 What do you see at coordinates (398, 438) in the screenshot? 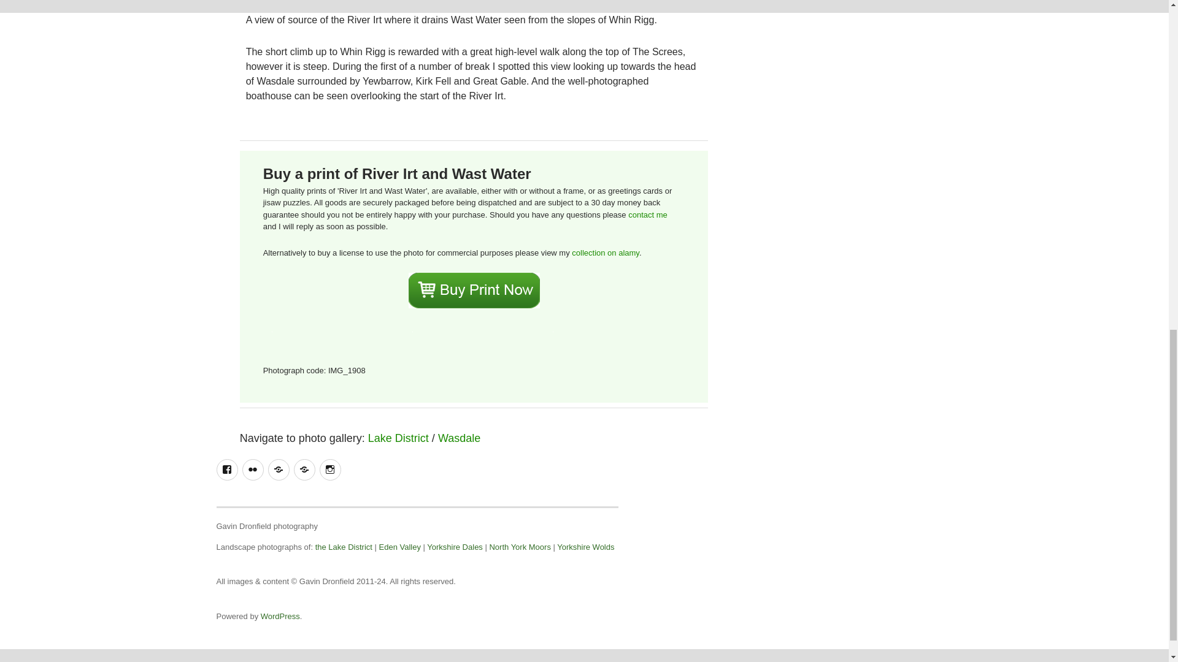
I see `Lake District` at bounding box center [398, 438].